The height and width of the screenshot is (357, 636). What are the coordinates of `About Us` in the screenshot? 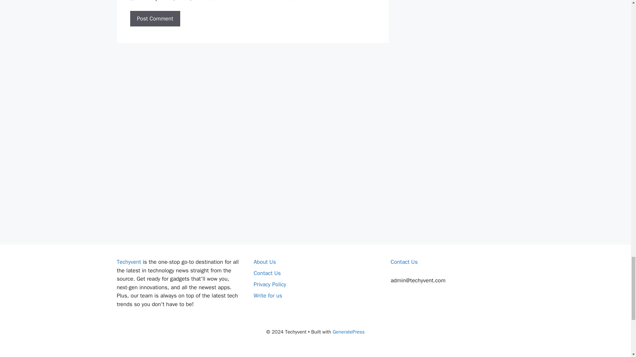 It's located at (265, 262).